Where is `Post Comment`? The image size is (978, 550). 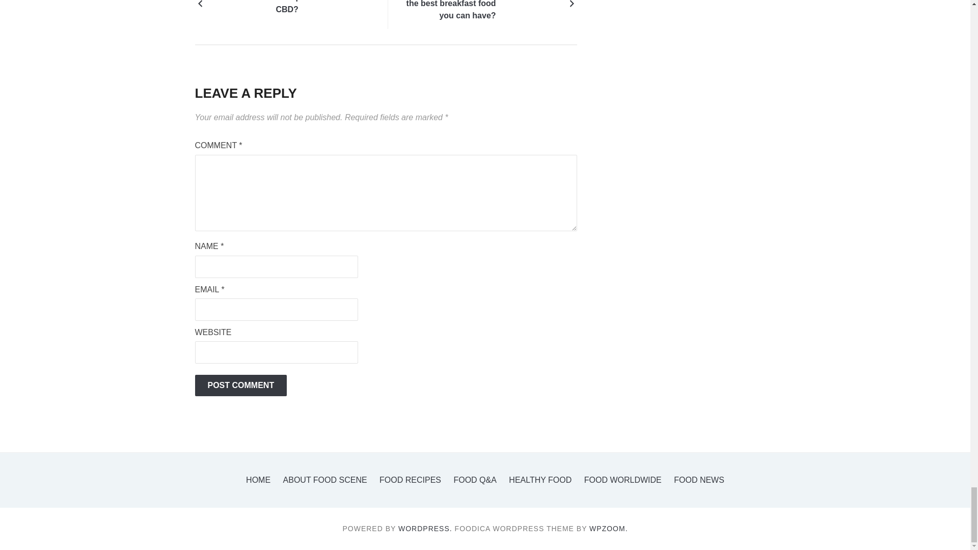 Post Comment is located at coordinates (240, 385).